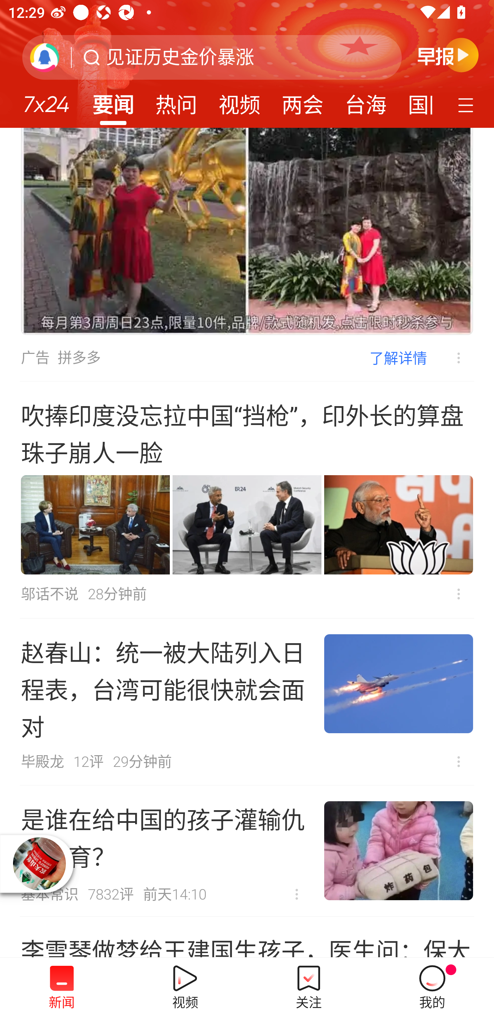 The image size is (494, 1017). Describe the element at coordinates (247, 702) in the screenshot. I see `赵春山：统一被大陆列入日程表，台湾可能很快就会面对 毕殿龙 12评 29分钟前  不感兴趣` at that location.